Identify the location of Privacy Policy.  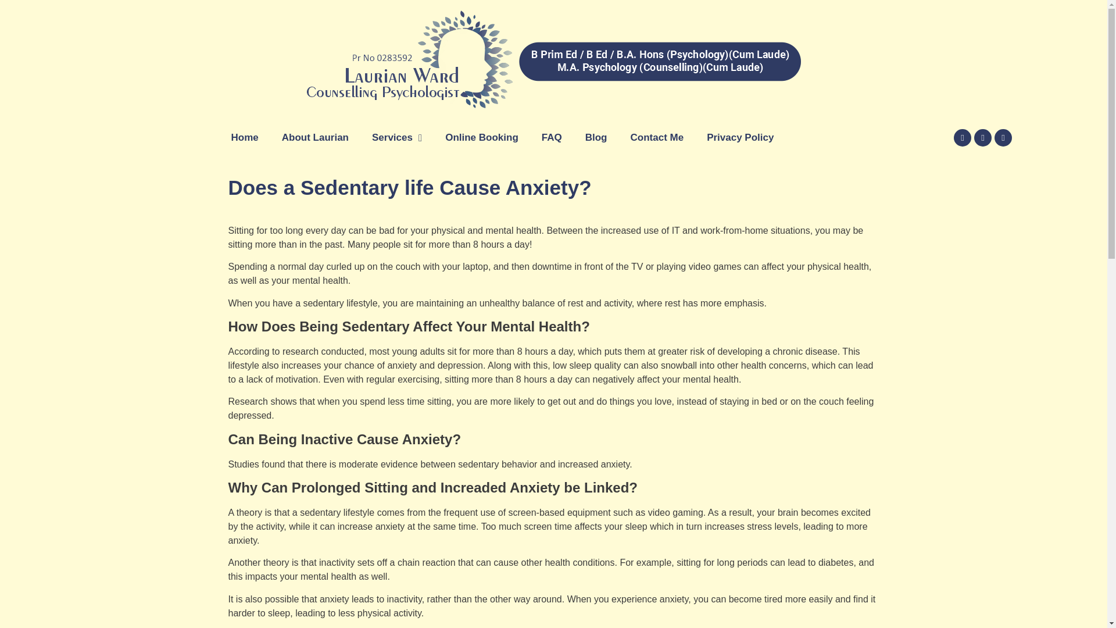
(735, 137).